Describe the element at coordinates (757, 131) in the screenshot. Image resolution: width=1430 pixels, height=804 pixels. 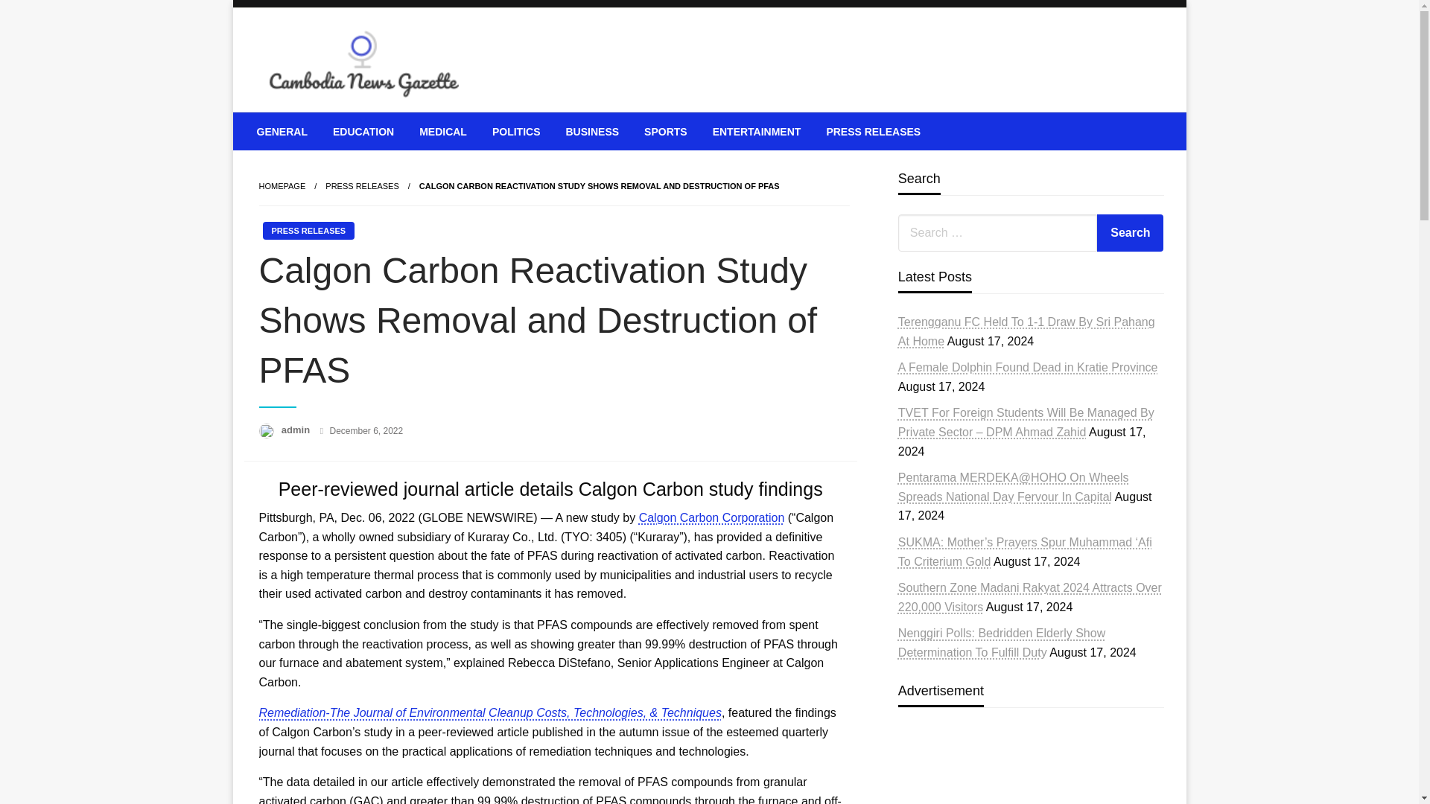
I see `ENTERTAINMENT` at that location.